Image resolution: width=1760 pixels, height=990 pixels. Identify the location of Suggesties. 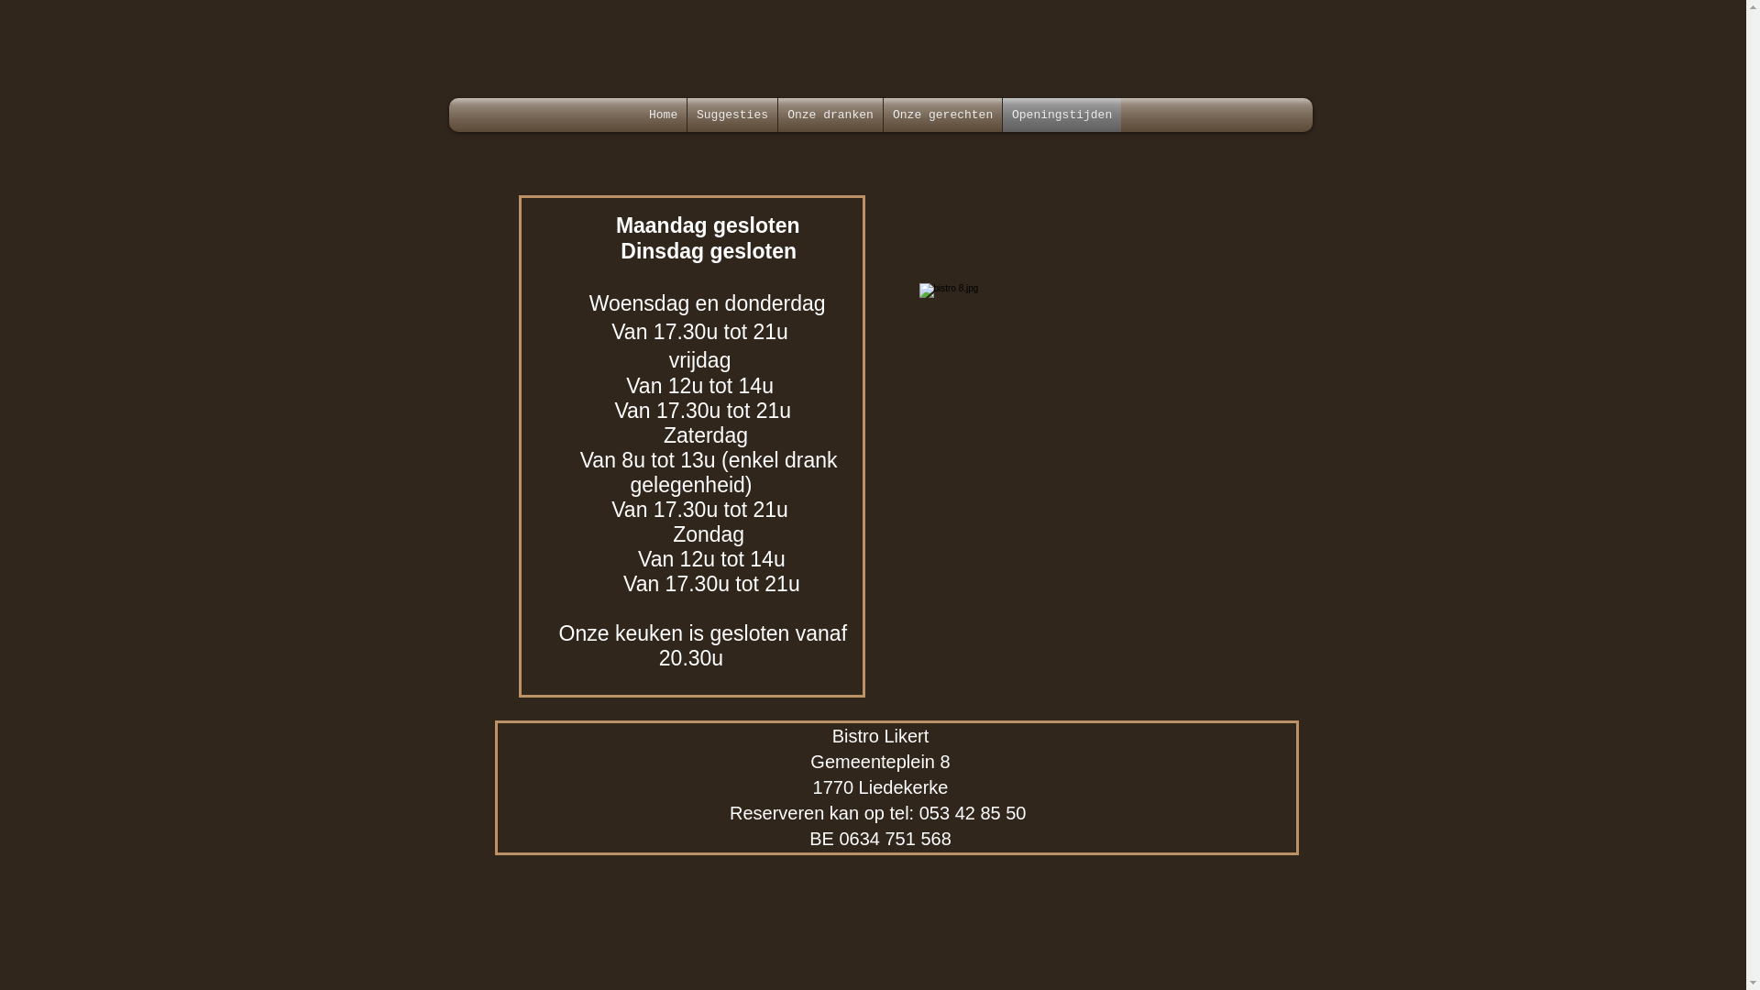
(732, 115).